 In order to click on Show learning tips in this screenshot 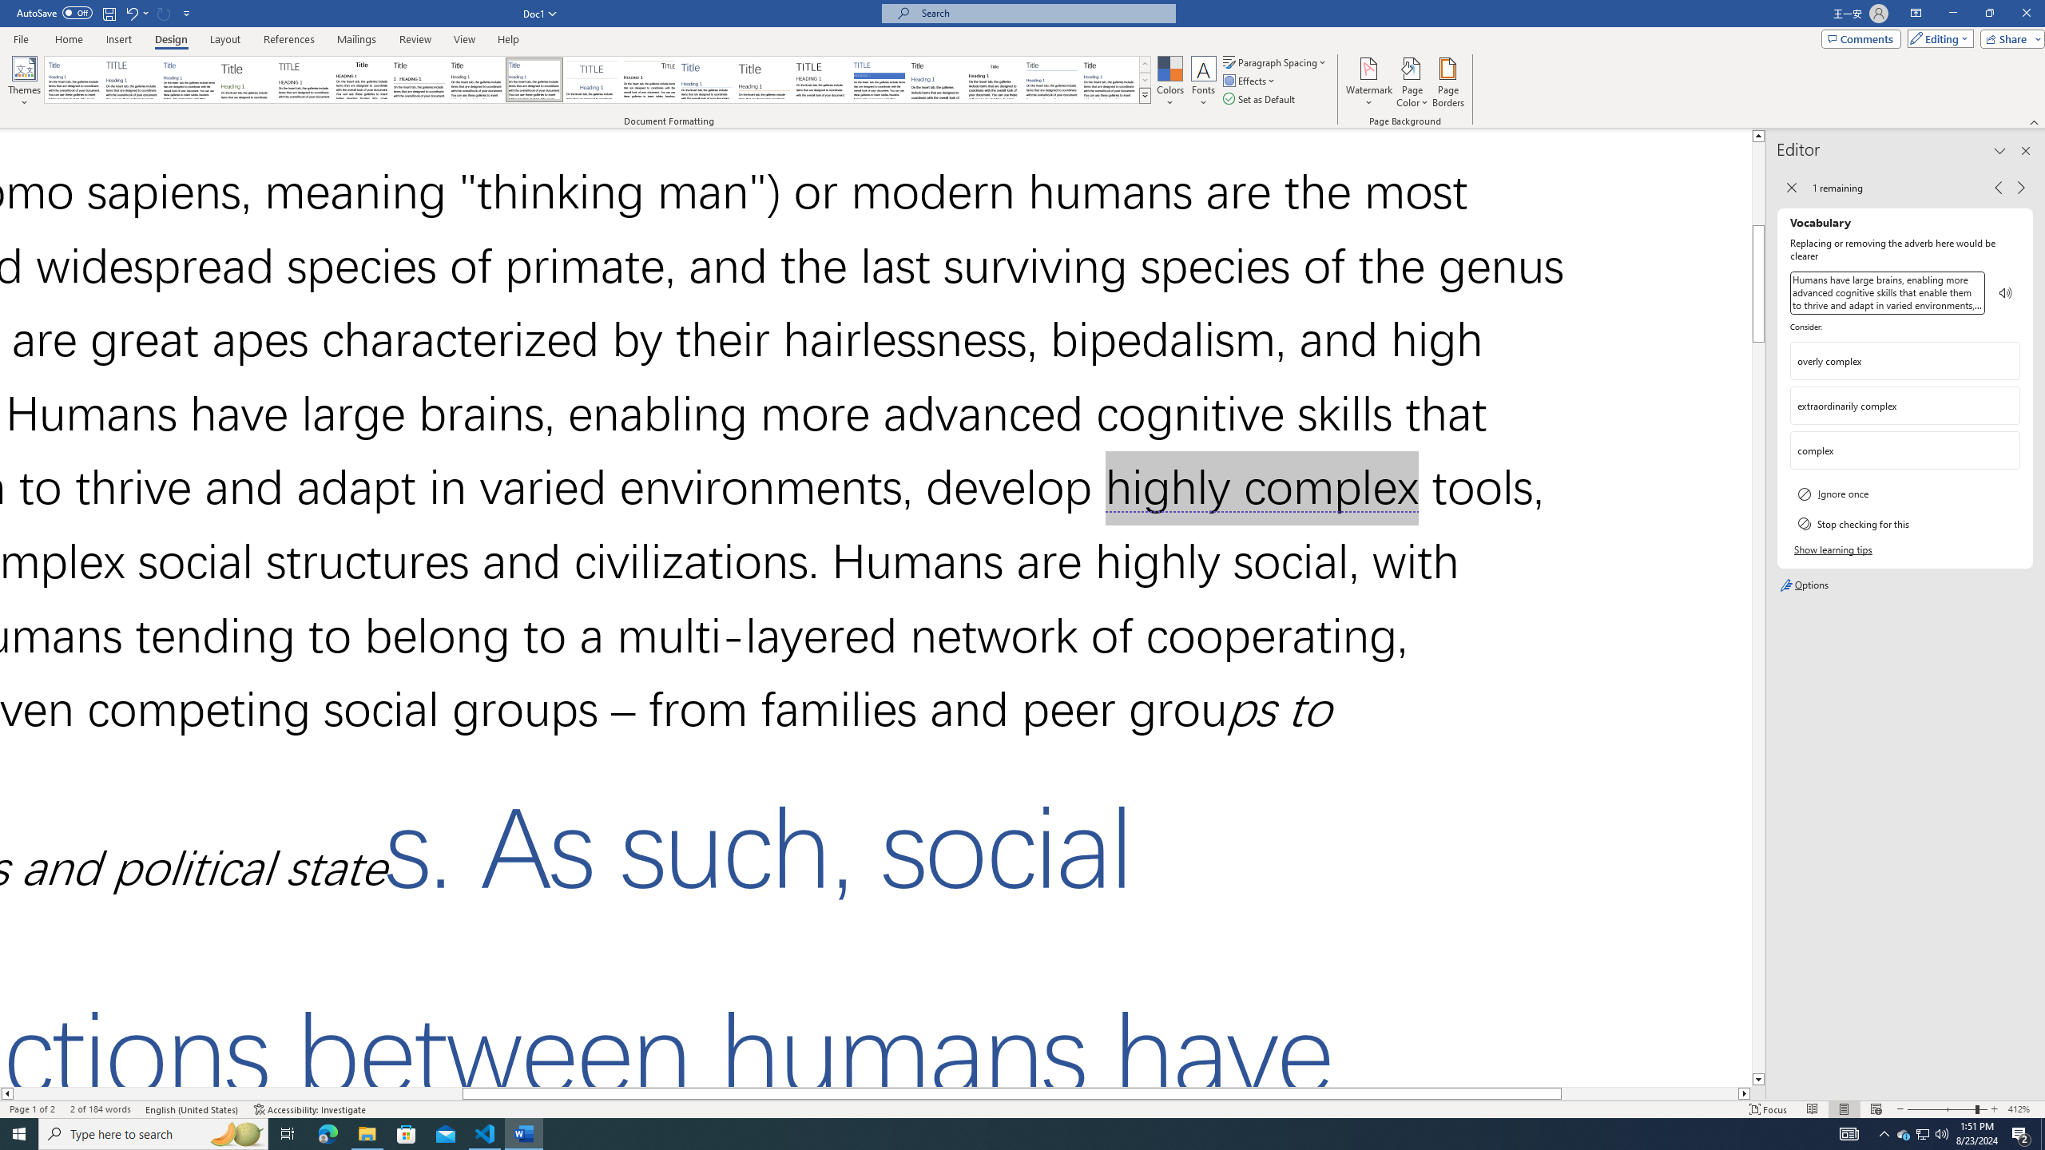, I will do `click(1833, 549)`.